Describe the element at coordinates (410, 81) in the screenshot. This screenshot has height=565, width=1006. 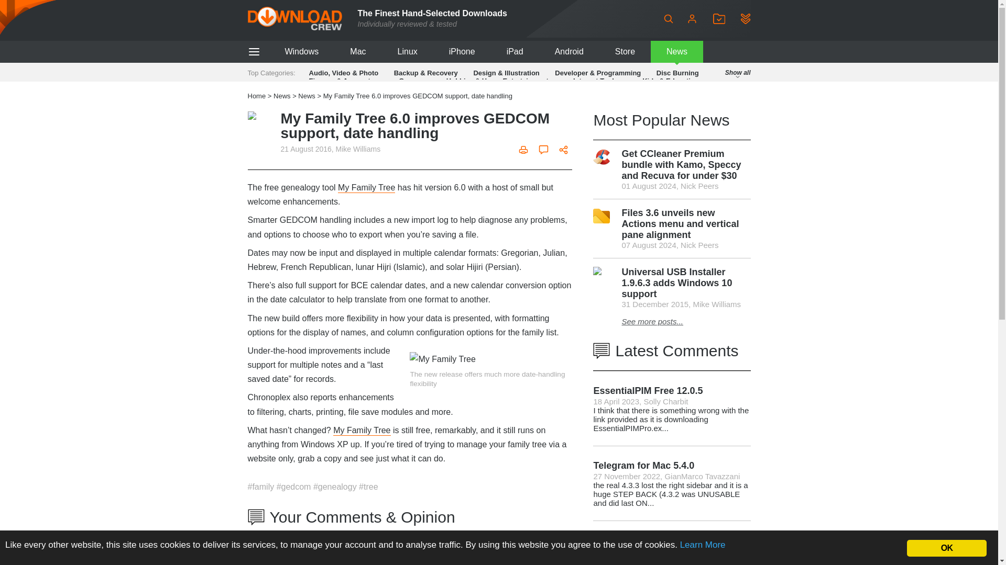
I see `Games` at that location.